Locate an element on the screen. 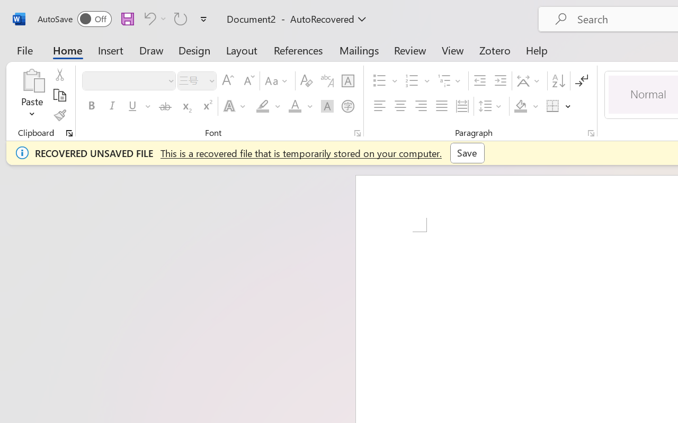 This screenshot has width=678, height=423. Phonetic Guide... is located at coordinates (327, 81).